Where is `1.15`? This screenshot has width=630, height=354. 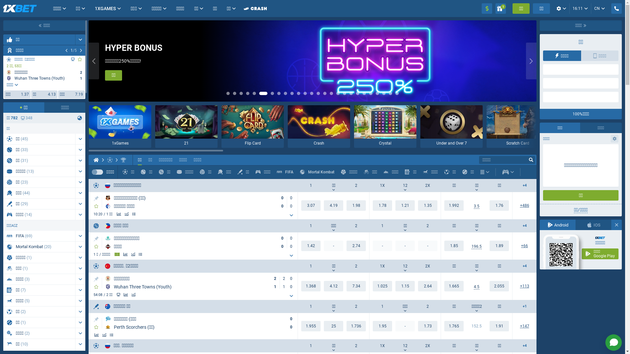
1.15 is located at coordinates (405, 286).